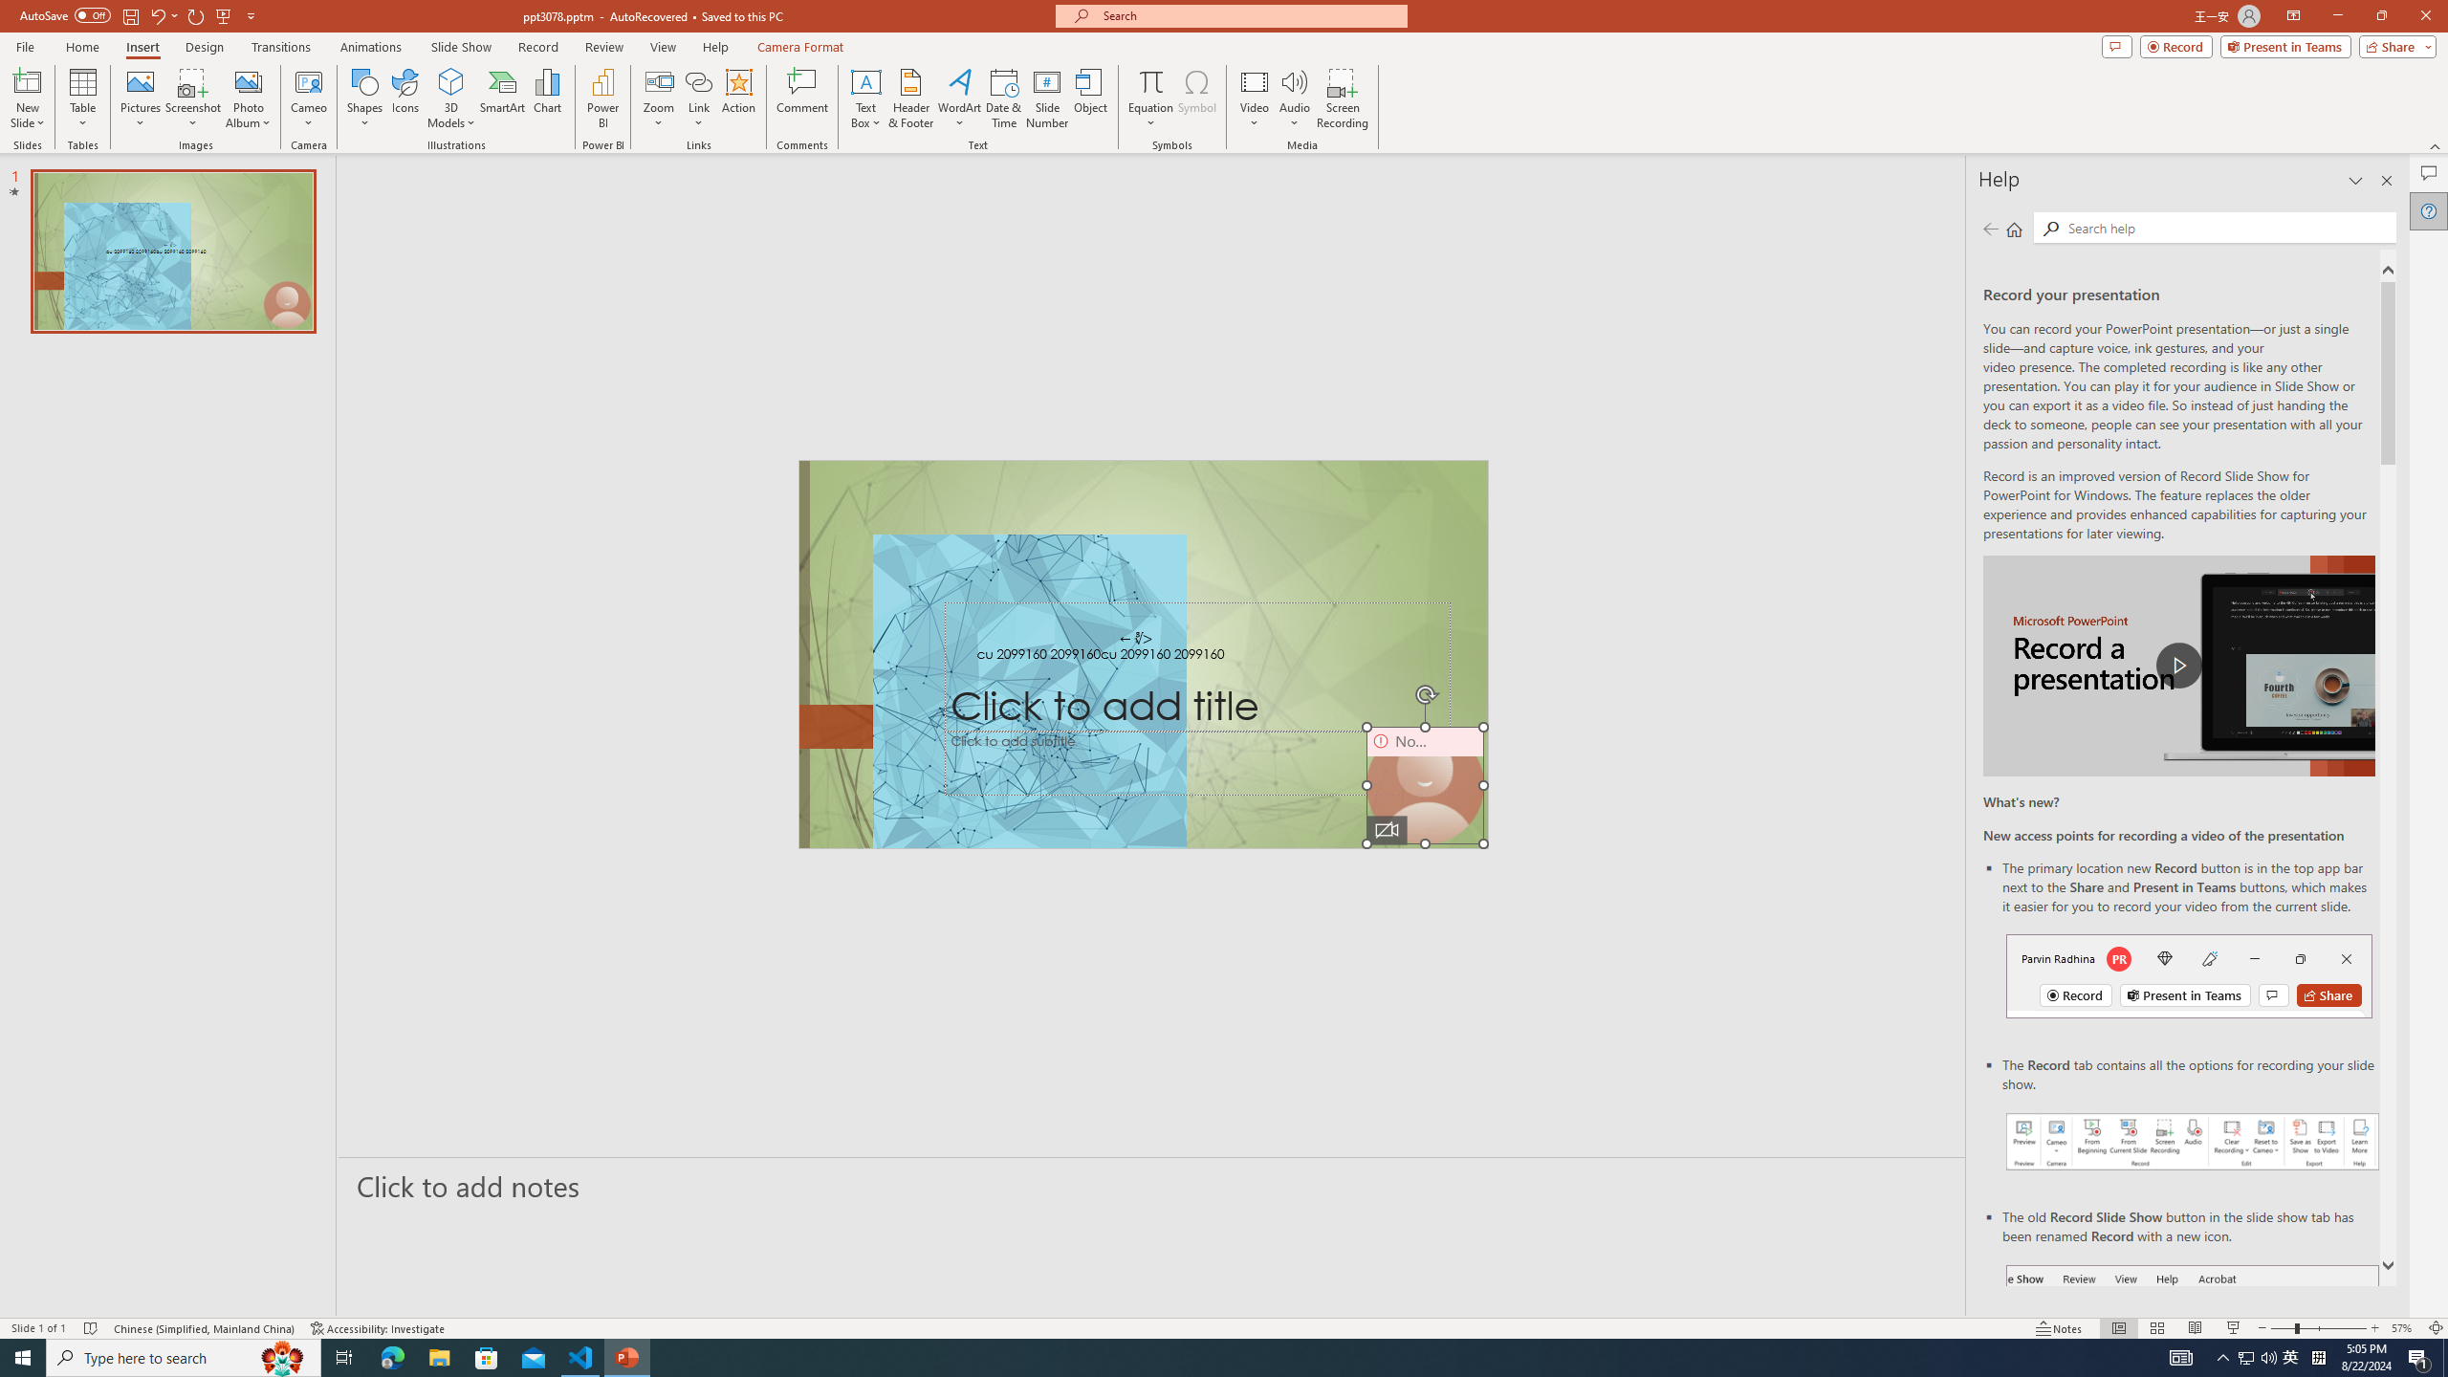  Describe the element at coordinates (910, 98) in the screenshot. I see `Header & Footer...` at that location.